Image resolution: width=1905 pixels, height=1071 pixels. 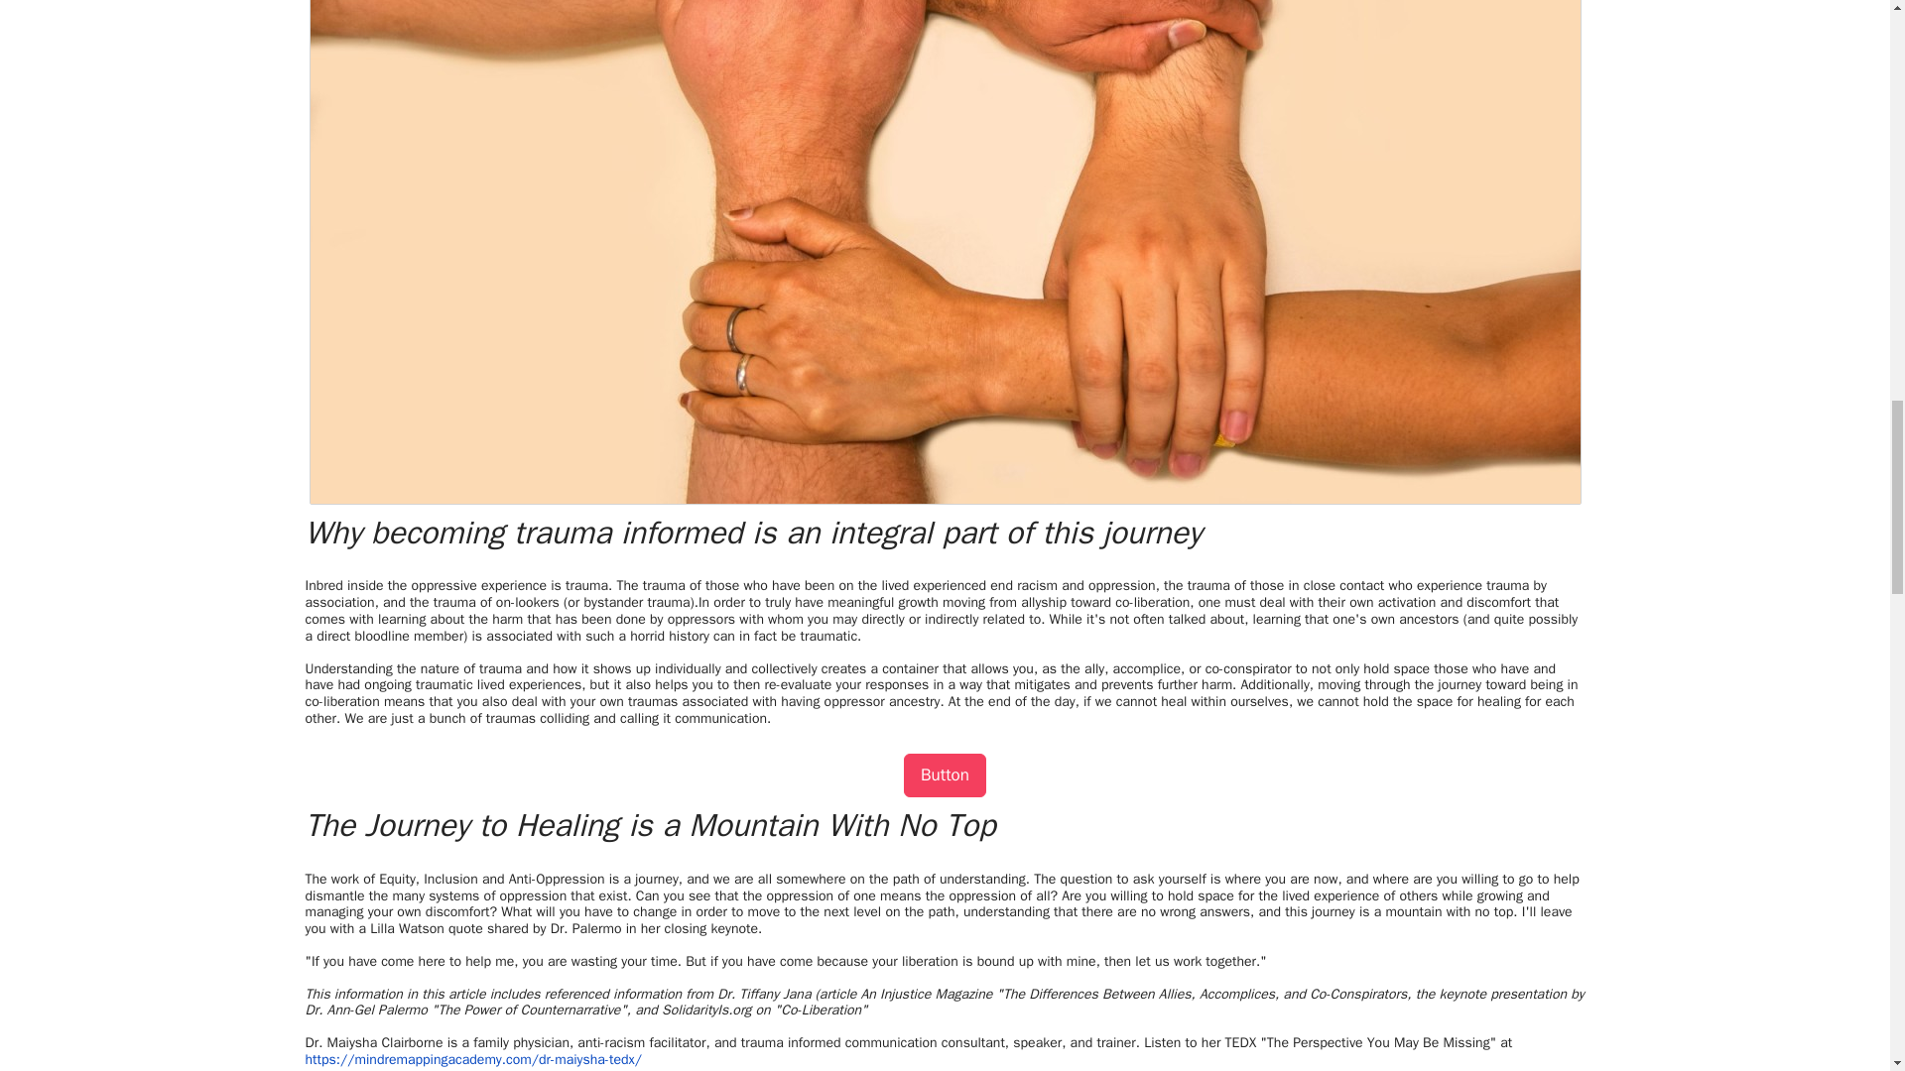 I want to click on Button, so click(x=945, y=775).